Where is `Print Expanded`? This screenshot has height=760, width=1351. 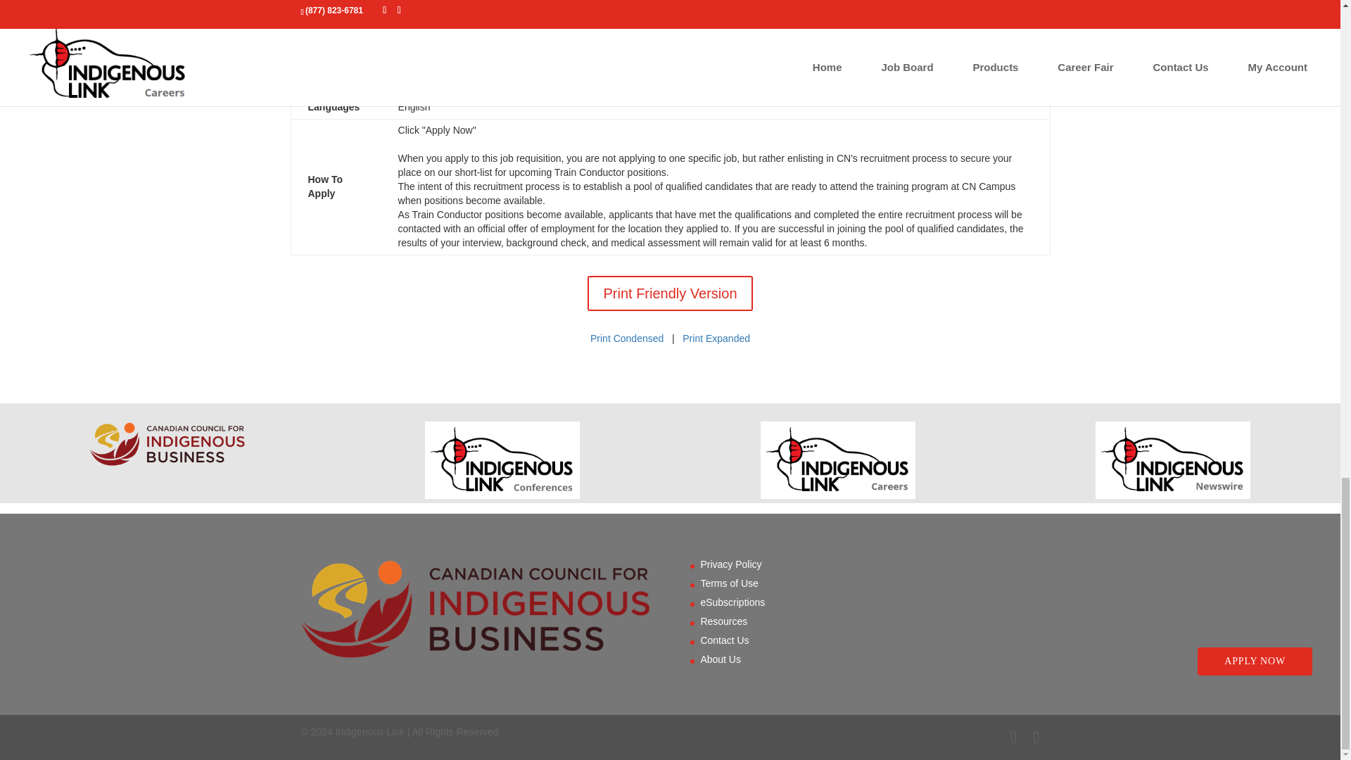 Print Expanded is located at coordinates (716, 338).